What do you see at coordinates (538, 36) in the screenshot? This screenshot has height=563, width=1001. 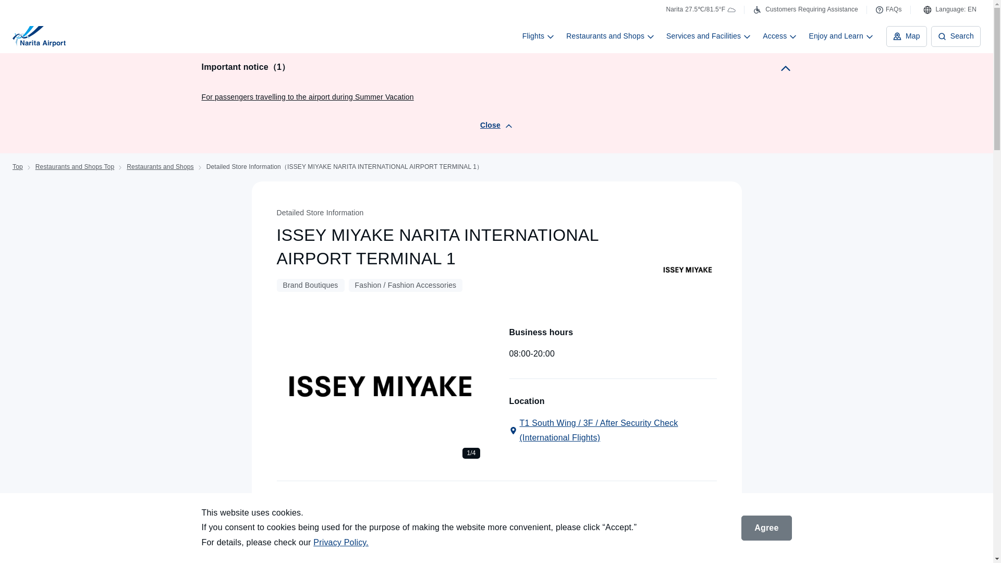 I see `Flights` at bounding box center [538, 36].